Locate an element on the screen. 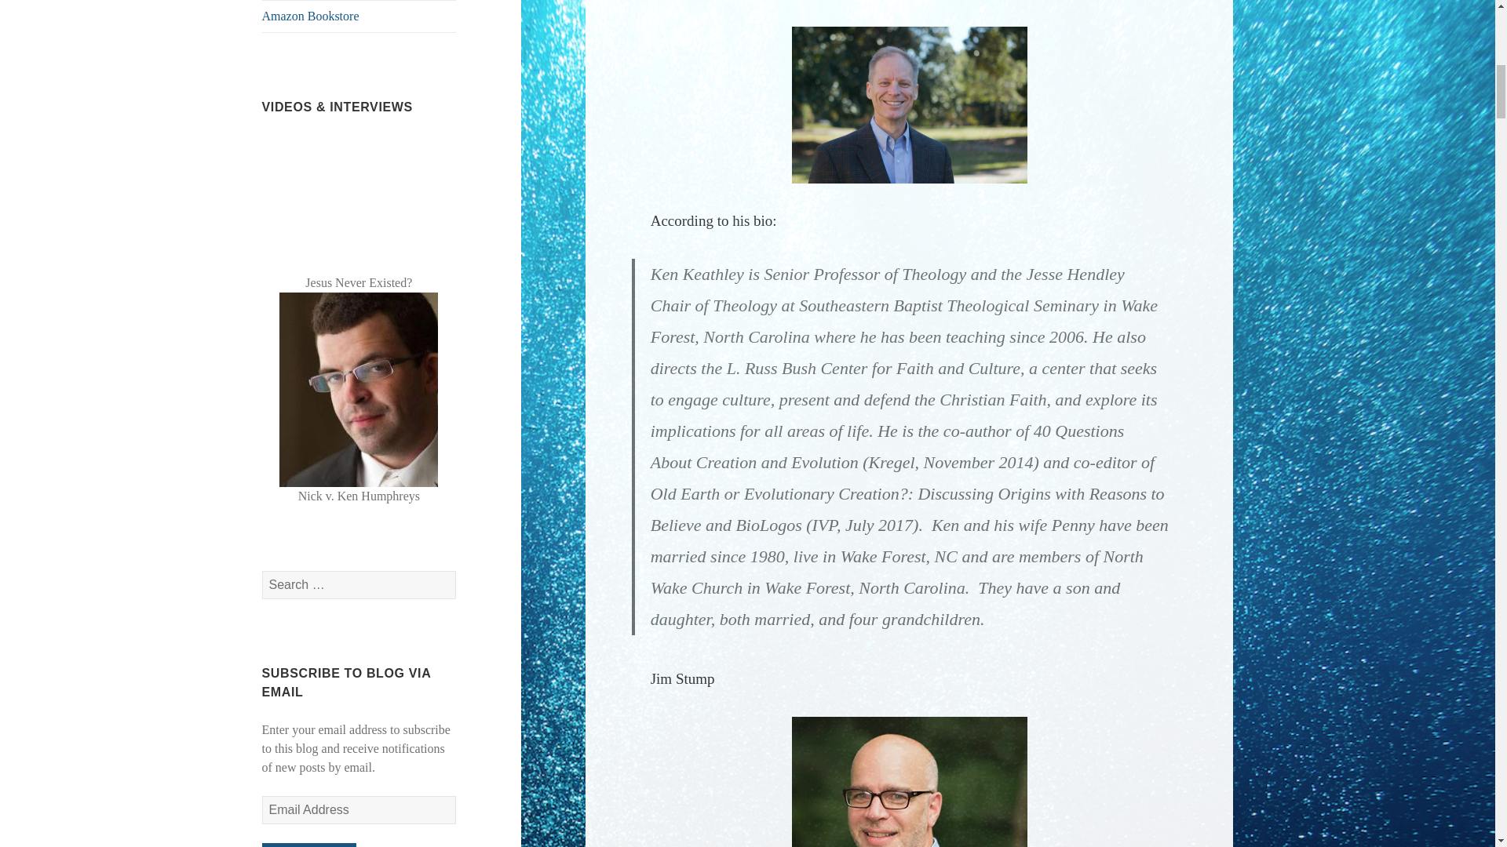 This screenshot has width=1507, height=847. SUBSCRIBE is located at coordinates (309, 845).